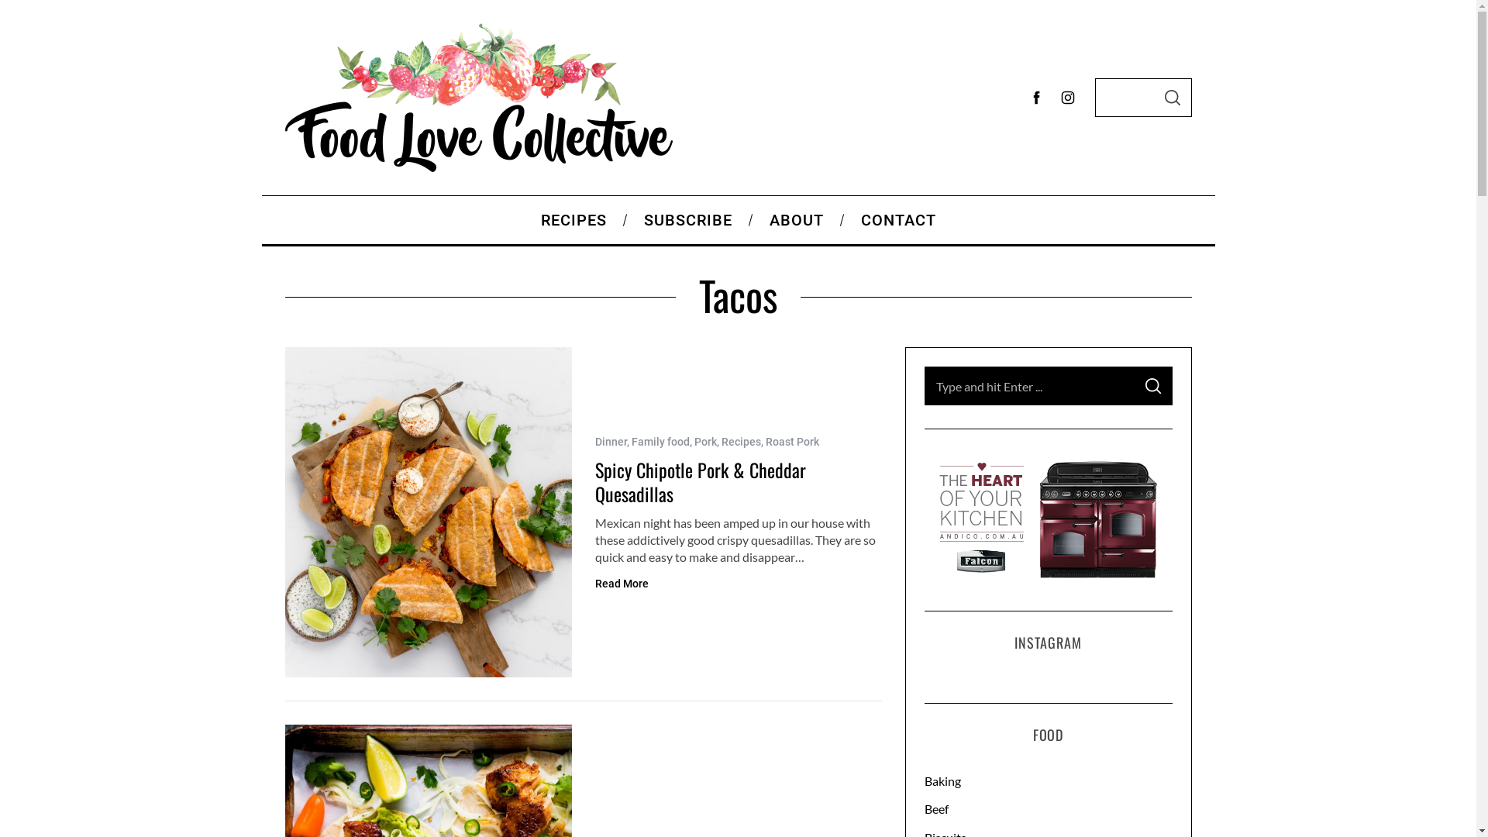 The height and width of the screenshot is (837, 1488). I want to click on Baking, so click(1048, 781).